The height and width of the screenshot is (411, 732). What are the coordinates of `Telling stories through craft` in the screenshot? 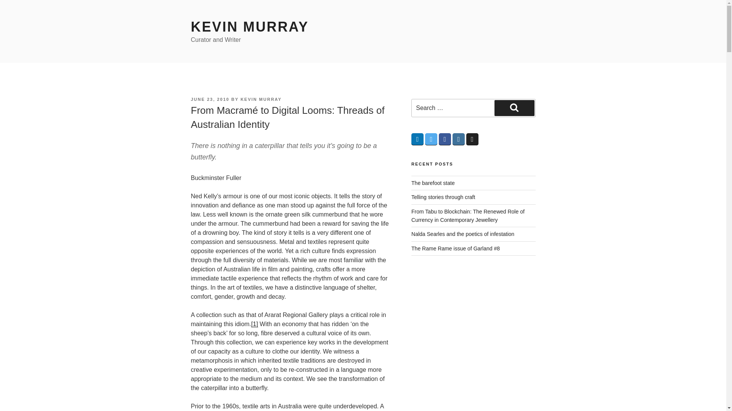 It's located at (443, 197).